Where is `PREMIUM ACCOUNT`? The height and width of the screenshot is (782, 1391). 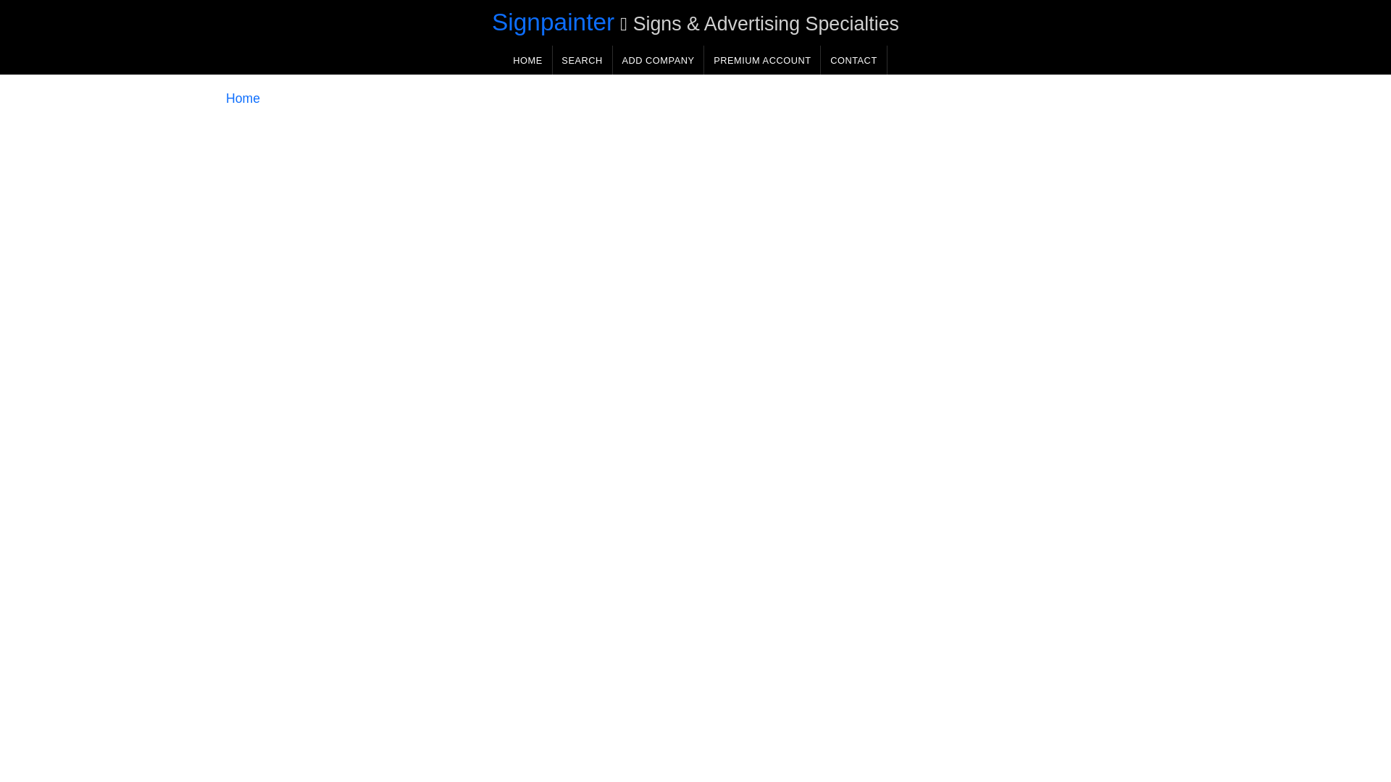
PREMIUM ACCOUNT is located at coordinates (762, 59).